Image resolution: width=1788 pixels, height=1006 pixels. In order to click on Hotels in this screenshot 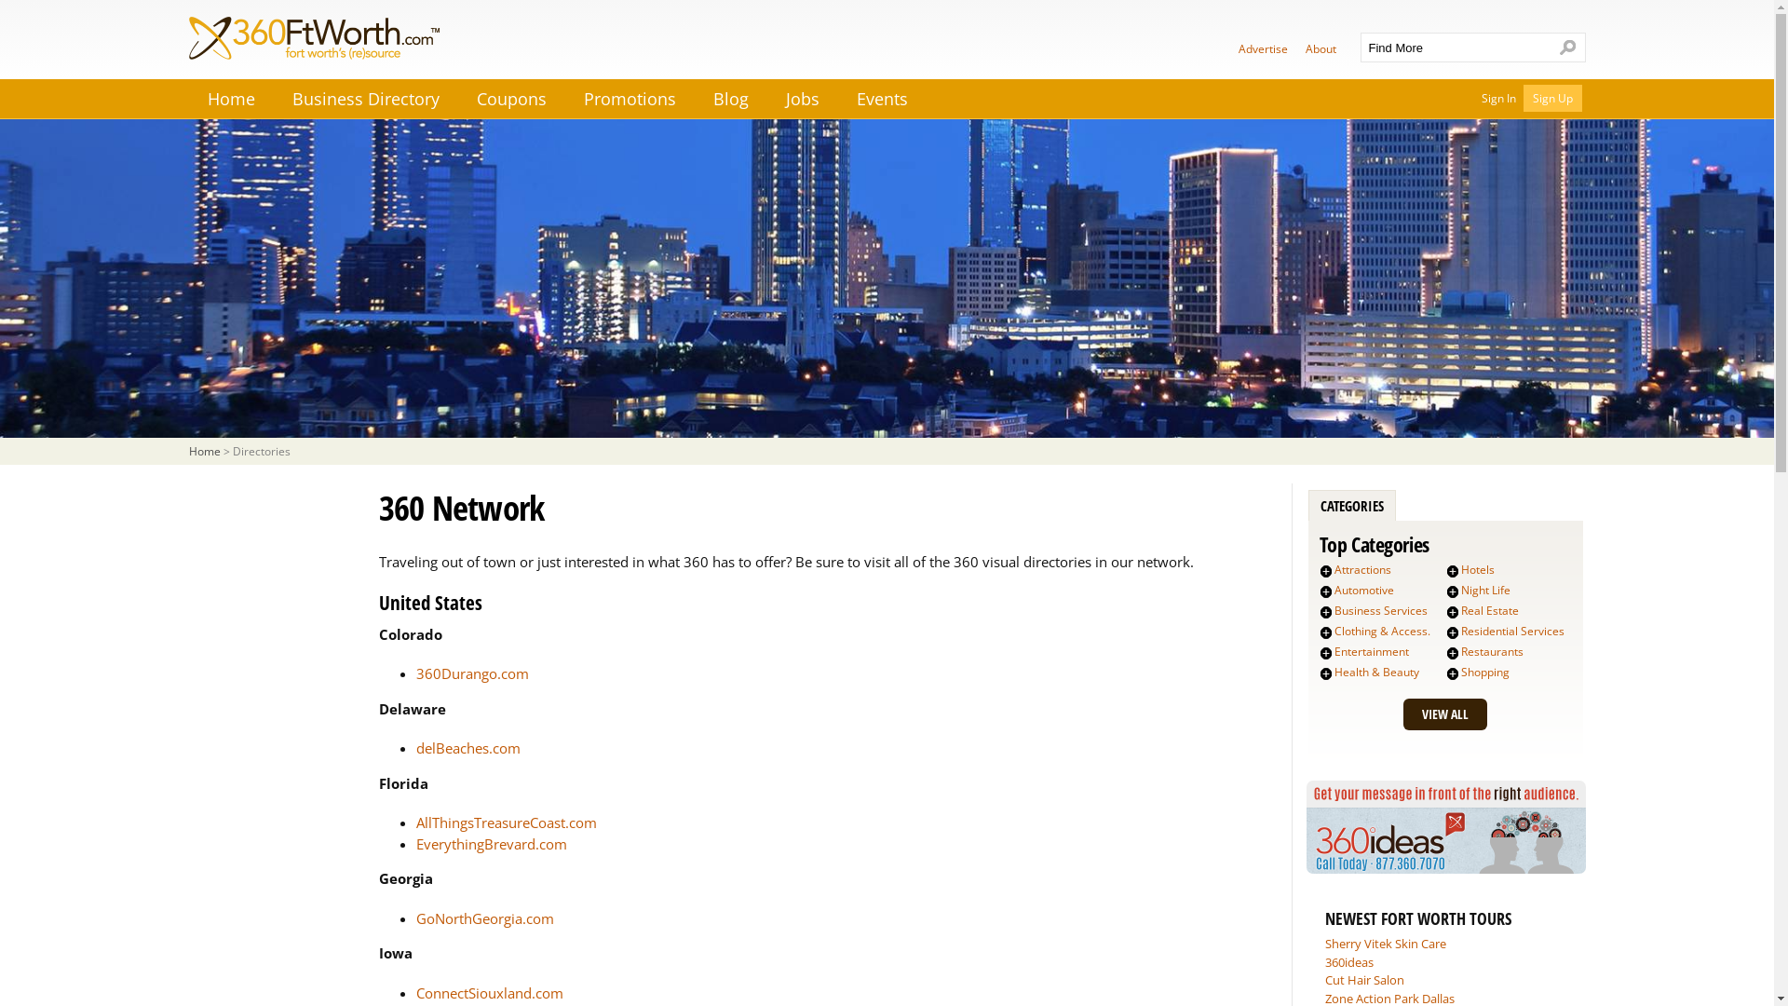, I will do `click(1478, 570)`.